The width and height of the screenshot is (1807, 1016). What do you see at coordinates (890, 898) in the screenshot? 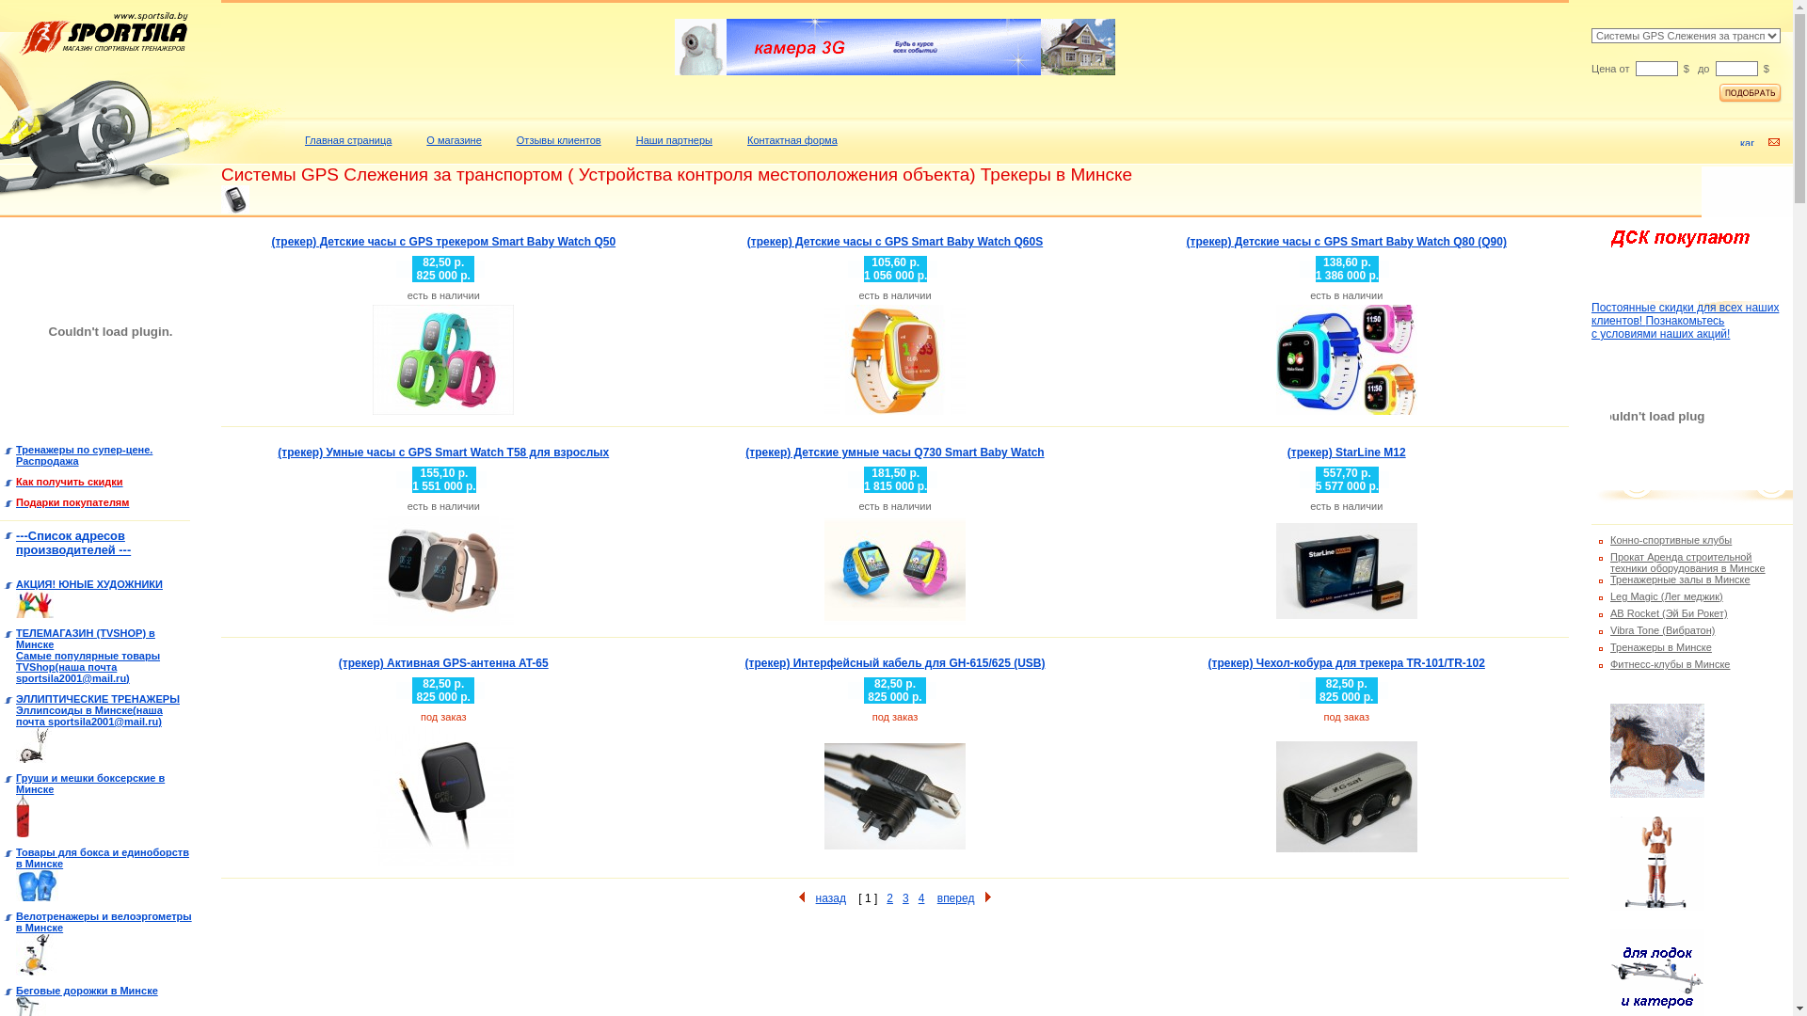
I see `2` at bounding box center [890, 898].